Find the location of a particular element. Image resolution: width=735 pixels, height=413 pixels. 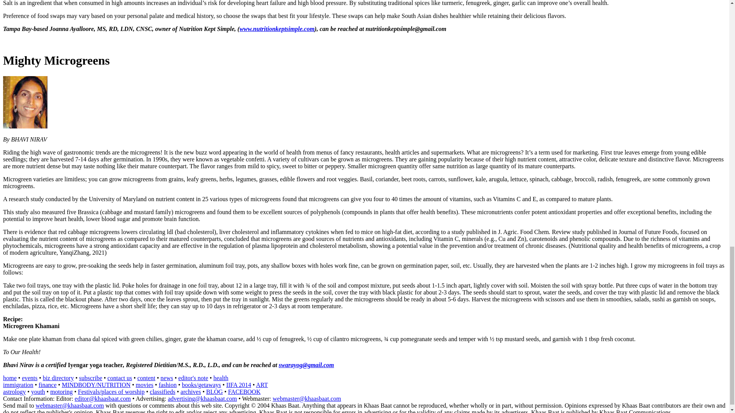

movies is located at coordinates (145, 385).